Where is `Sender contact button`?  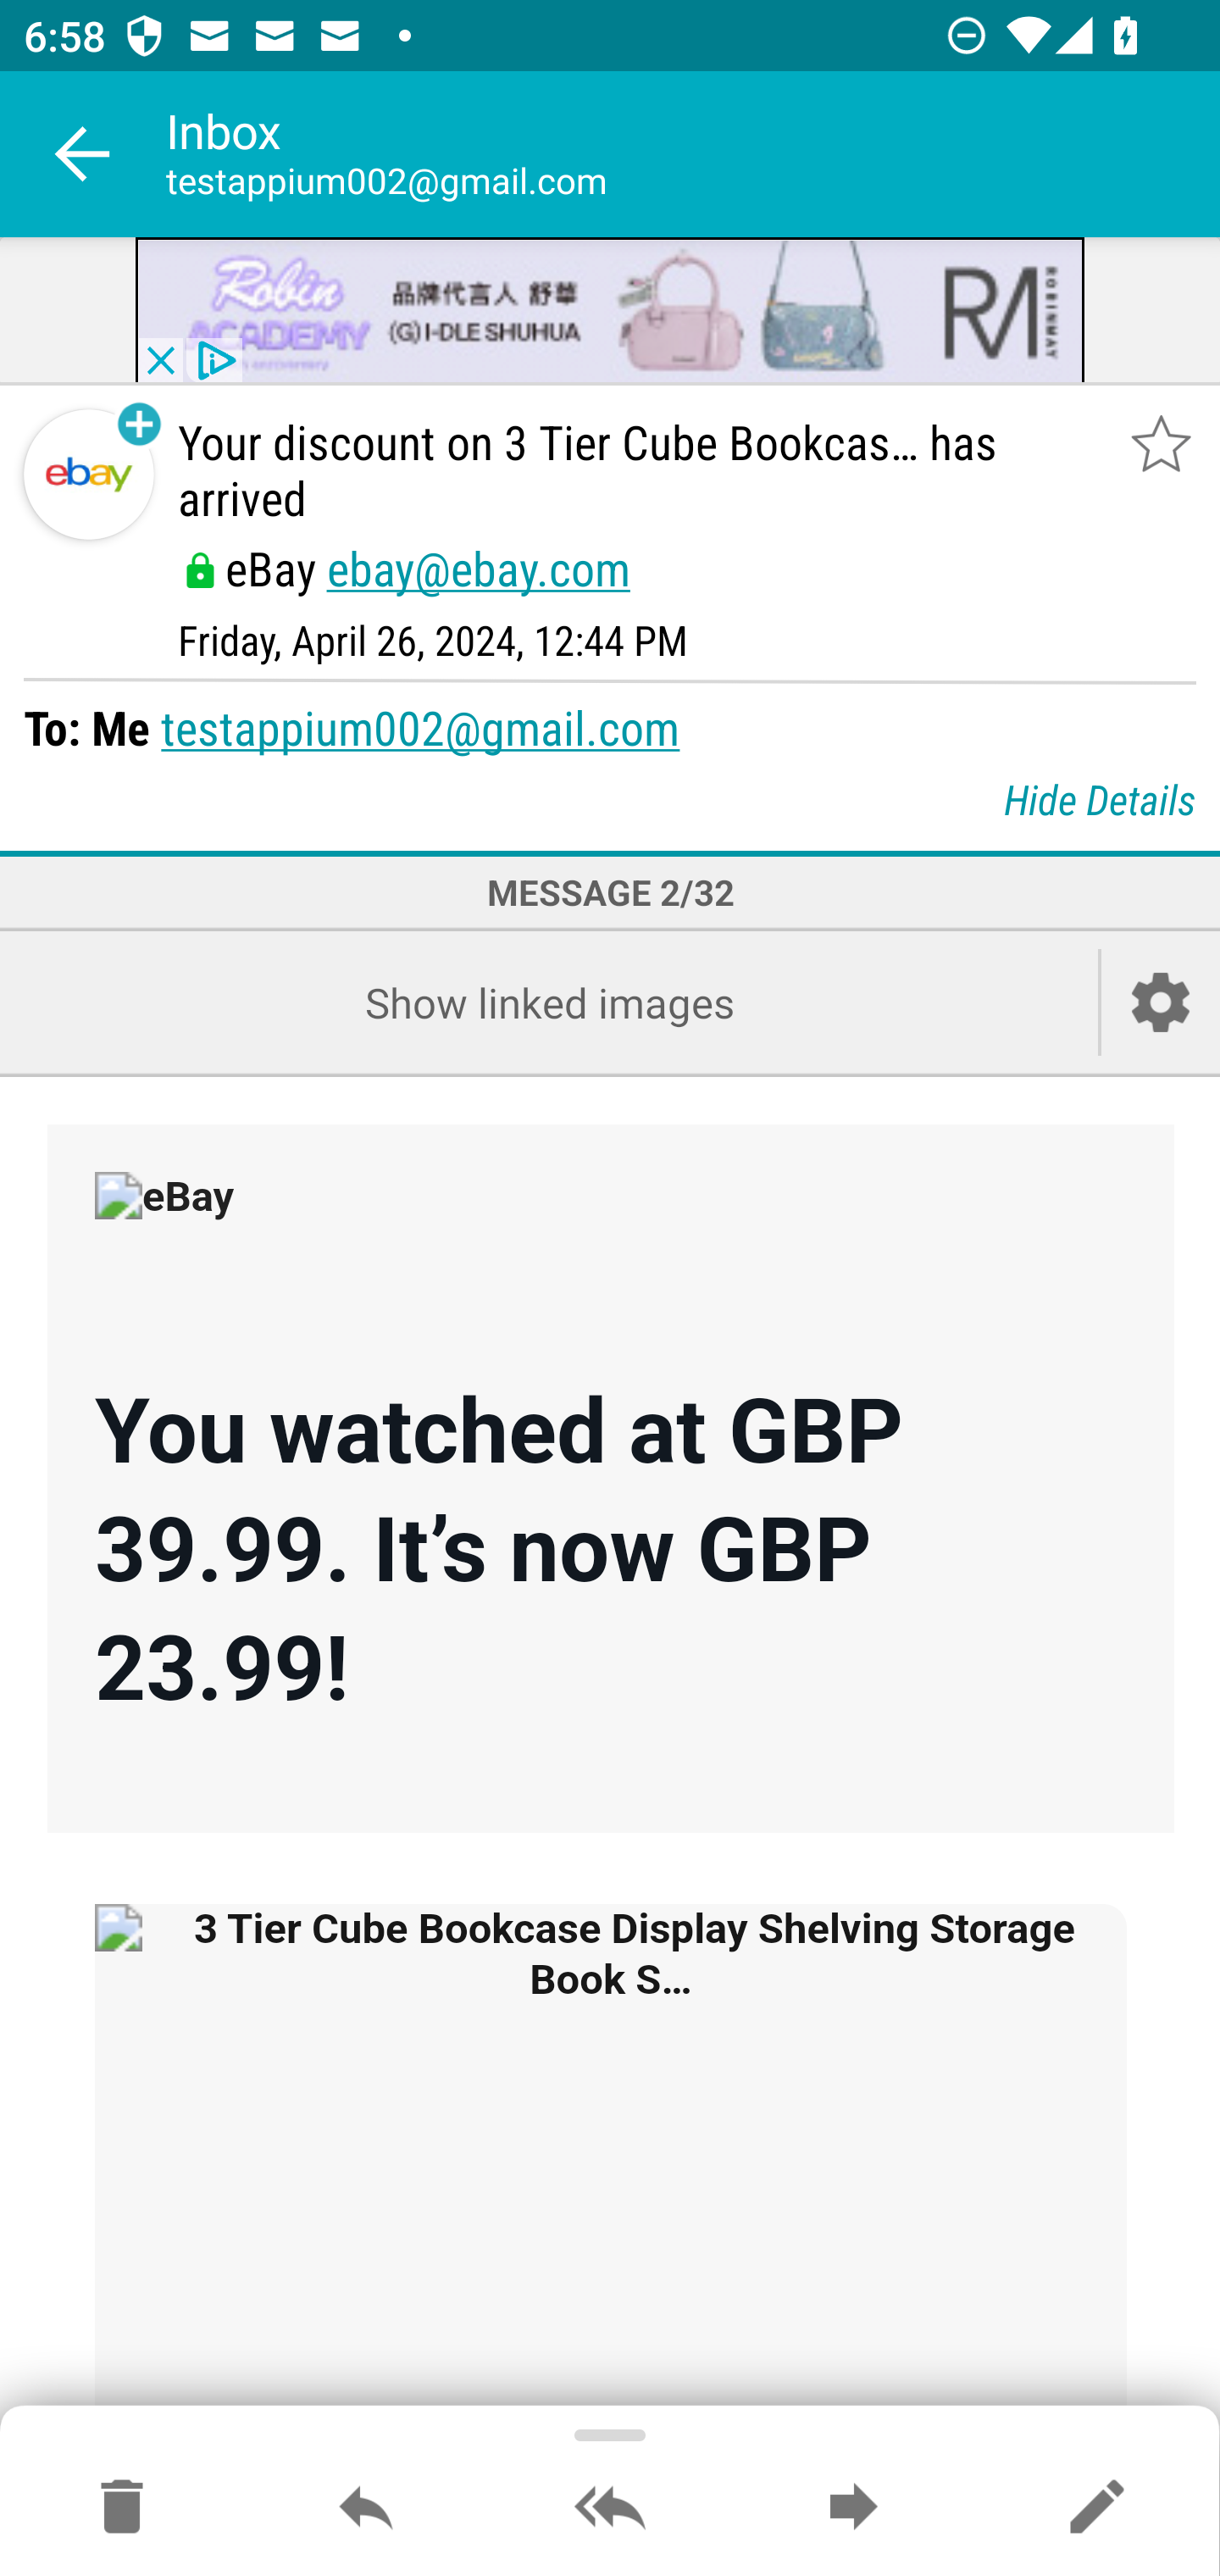
Sender contact button is located at coordinates (88, 475).